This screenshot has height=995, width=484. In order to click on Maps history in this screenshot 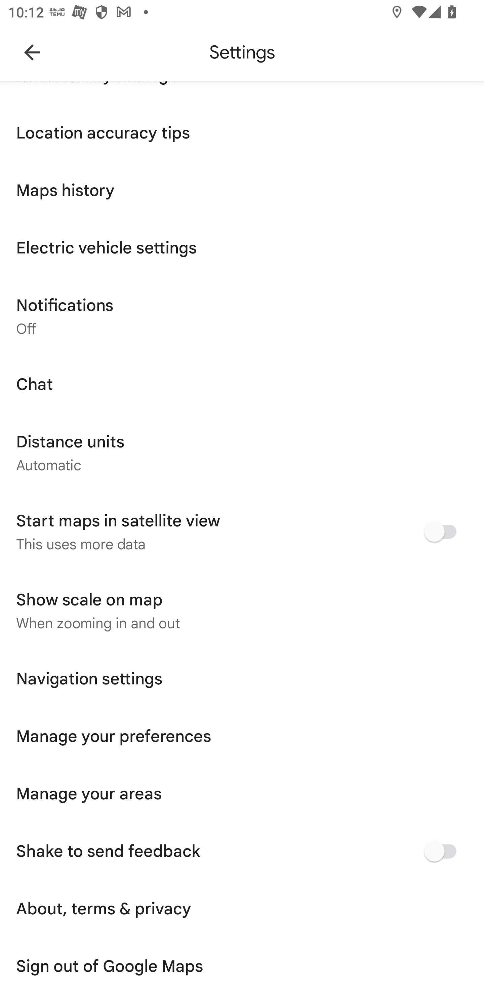, I will do `click(242, 190)`.